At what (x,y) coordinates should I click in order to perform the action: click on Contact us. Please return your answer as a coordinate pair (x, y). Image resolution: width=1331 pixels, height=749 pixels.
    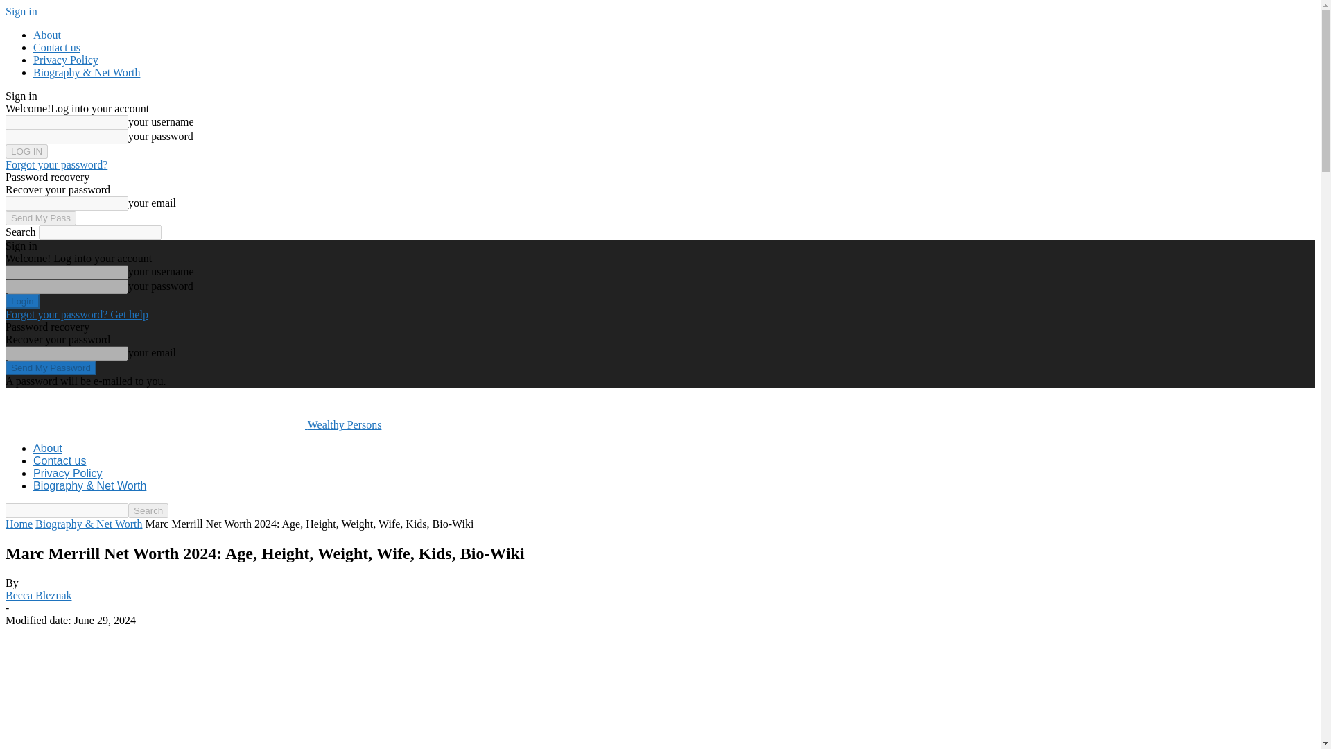
    Looking at the image, I should click on (57, 47).